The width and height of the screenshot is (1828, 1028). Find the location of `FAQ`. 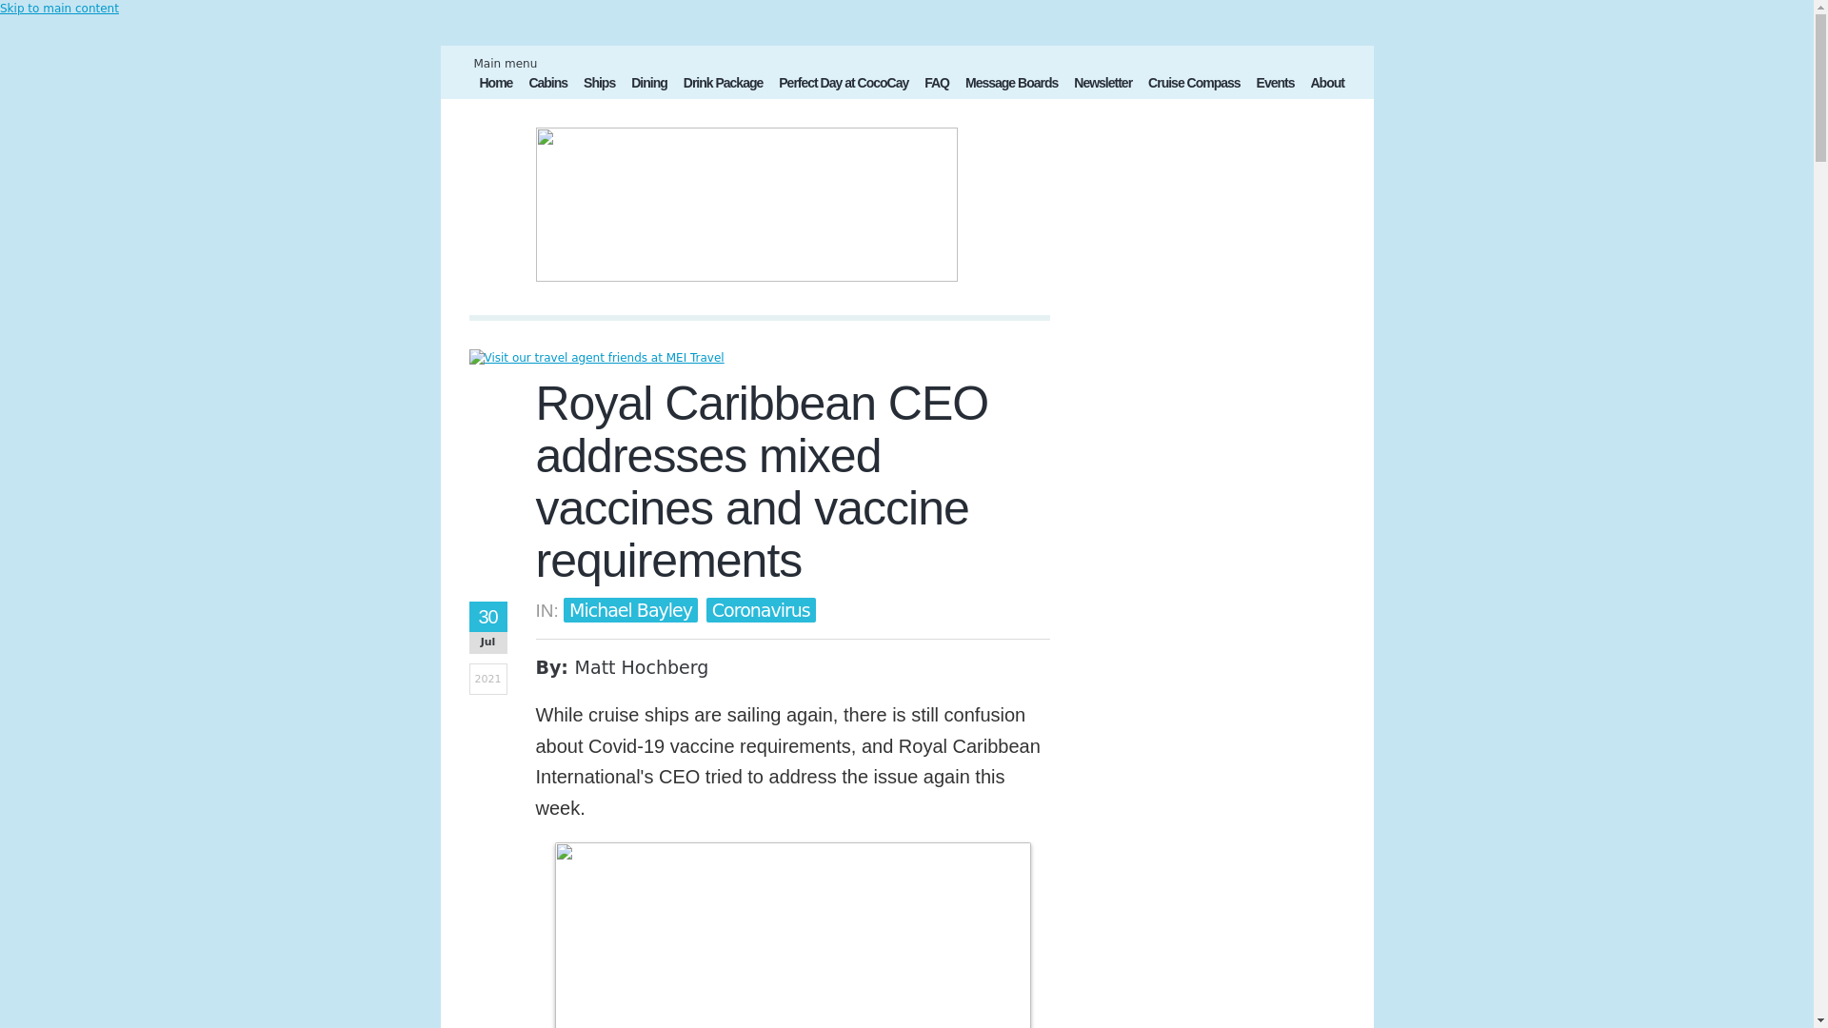

FAQ is located at coordinates (937, 85).